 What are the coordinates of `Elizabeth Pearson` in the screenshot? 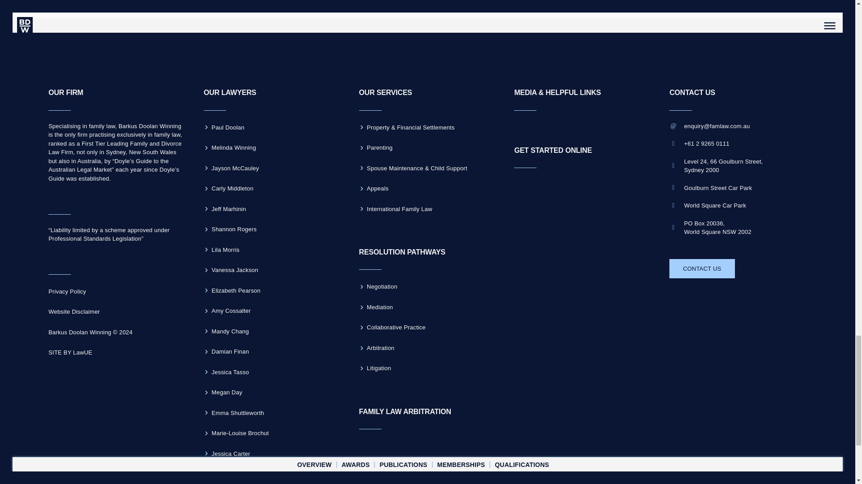 It's located at (272, 291).